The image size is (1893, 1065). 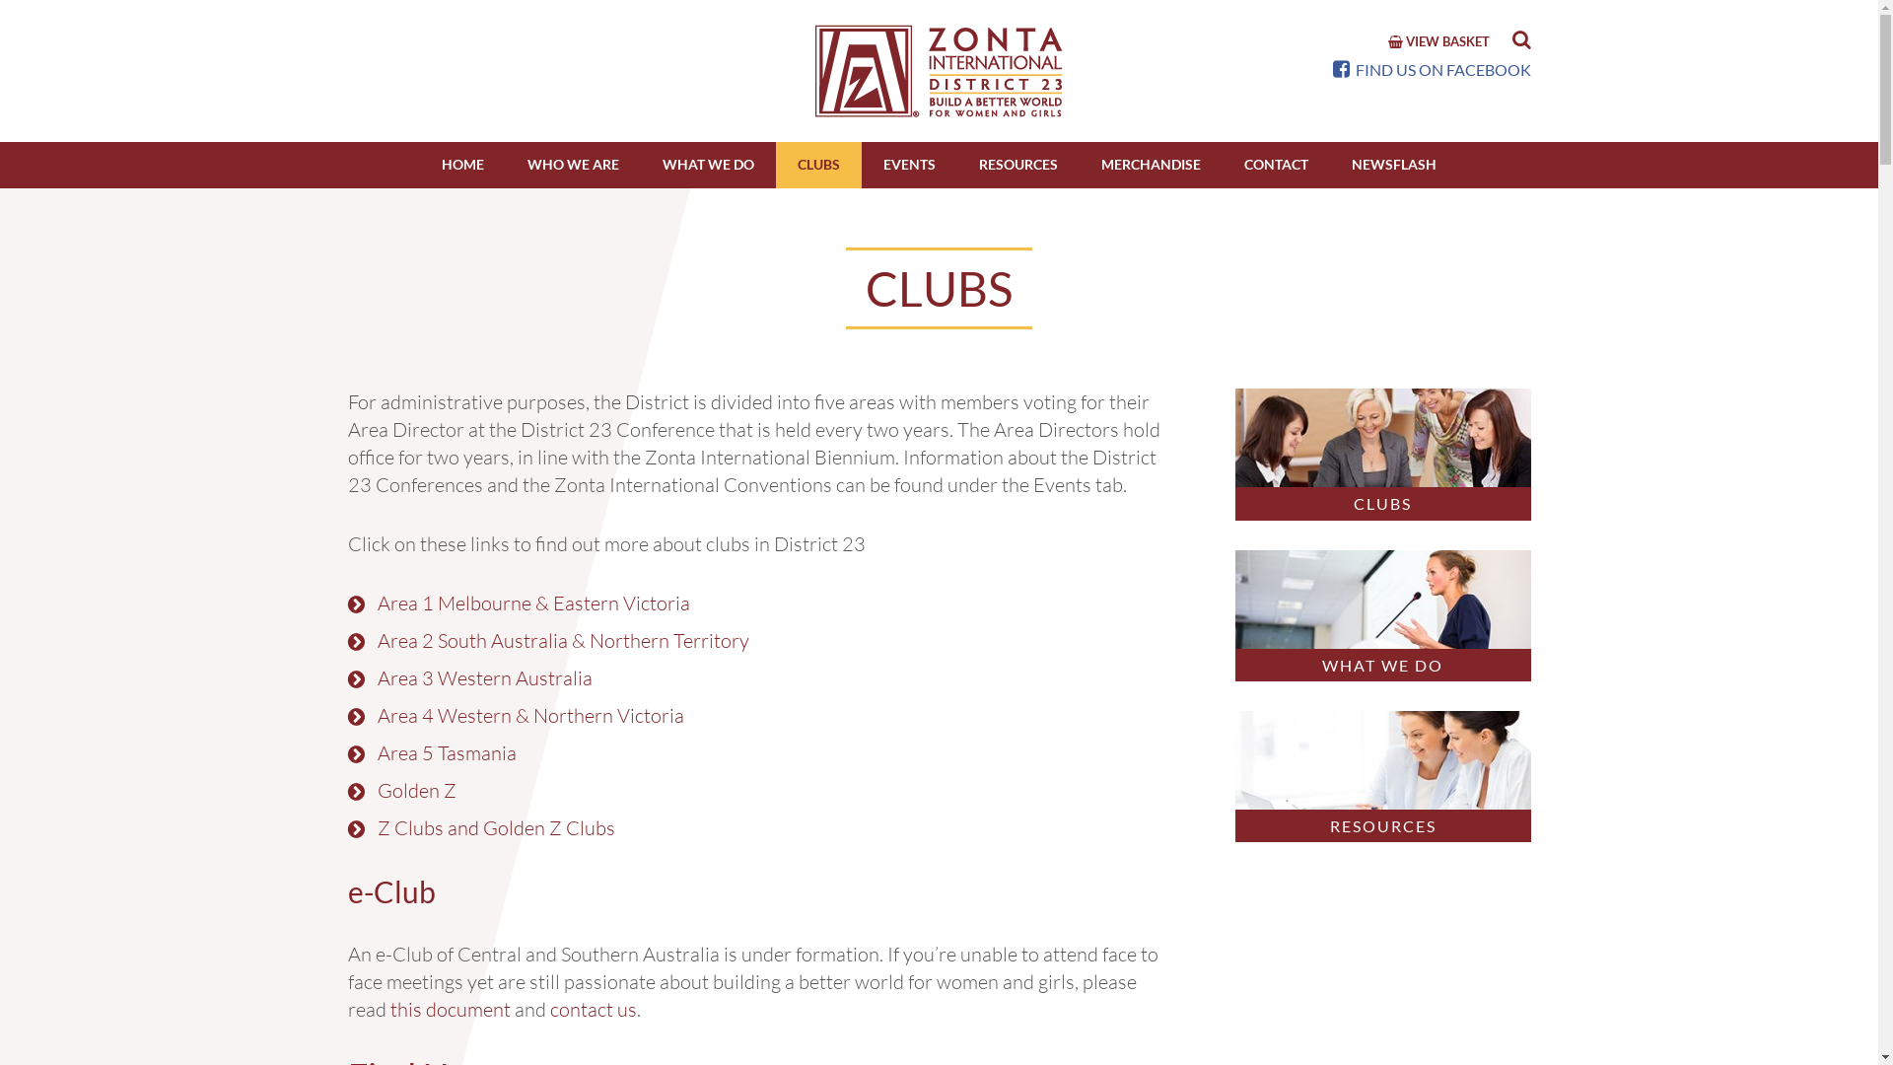 I want to click on Area 2 South Australia & Northern Territory, so click(x=562, y=641).